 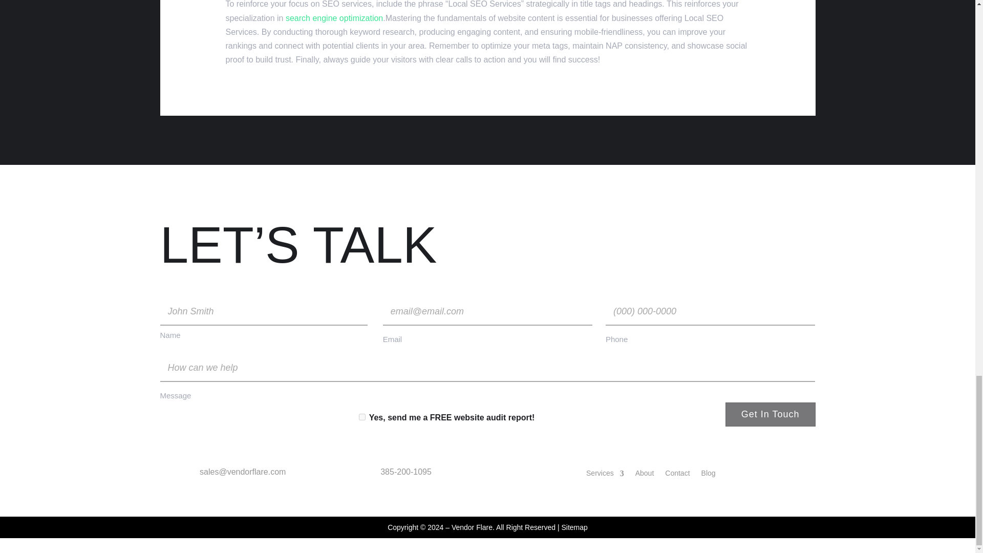 What do you see at coordinates (472, 527) in the screenshot?
I see `Vendor Flare` at bounding box center [472, 527].